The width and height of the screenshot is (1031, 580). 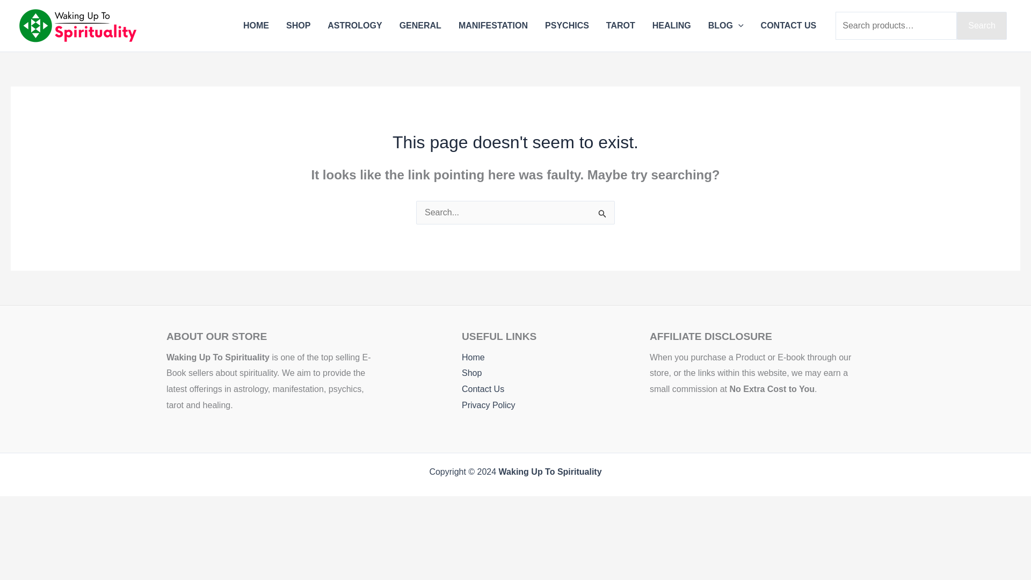 What do you see at coordinates (982, 26) in the screenshot?
I see `Search` at bounding box center [982, 26].